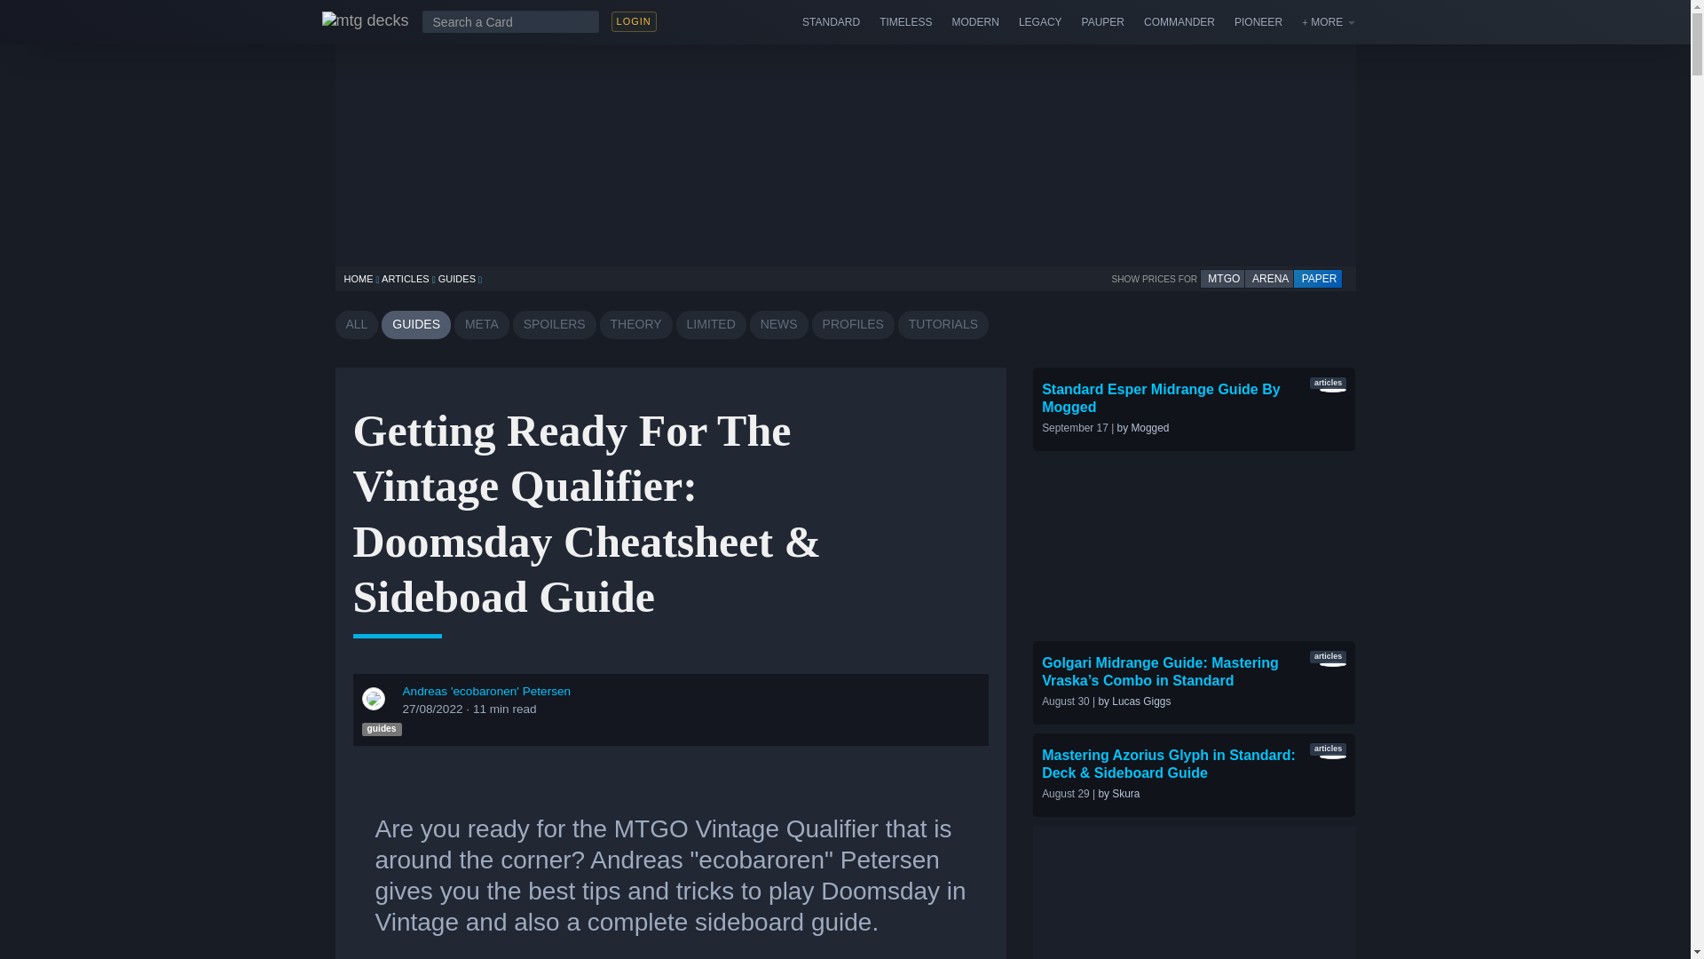 This screenshot has height=959, width=1704. I want to click on HOME, so click(359, 278).